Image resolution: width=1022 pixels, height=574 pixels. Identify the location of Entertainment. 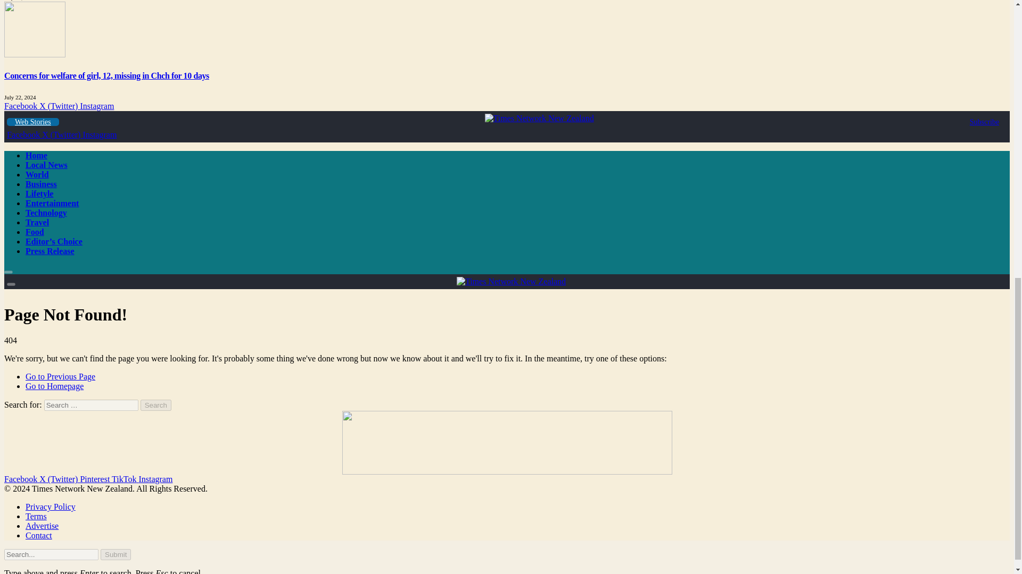
(52, 203).